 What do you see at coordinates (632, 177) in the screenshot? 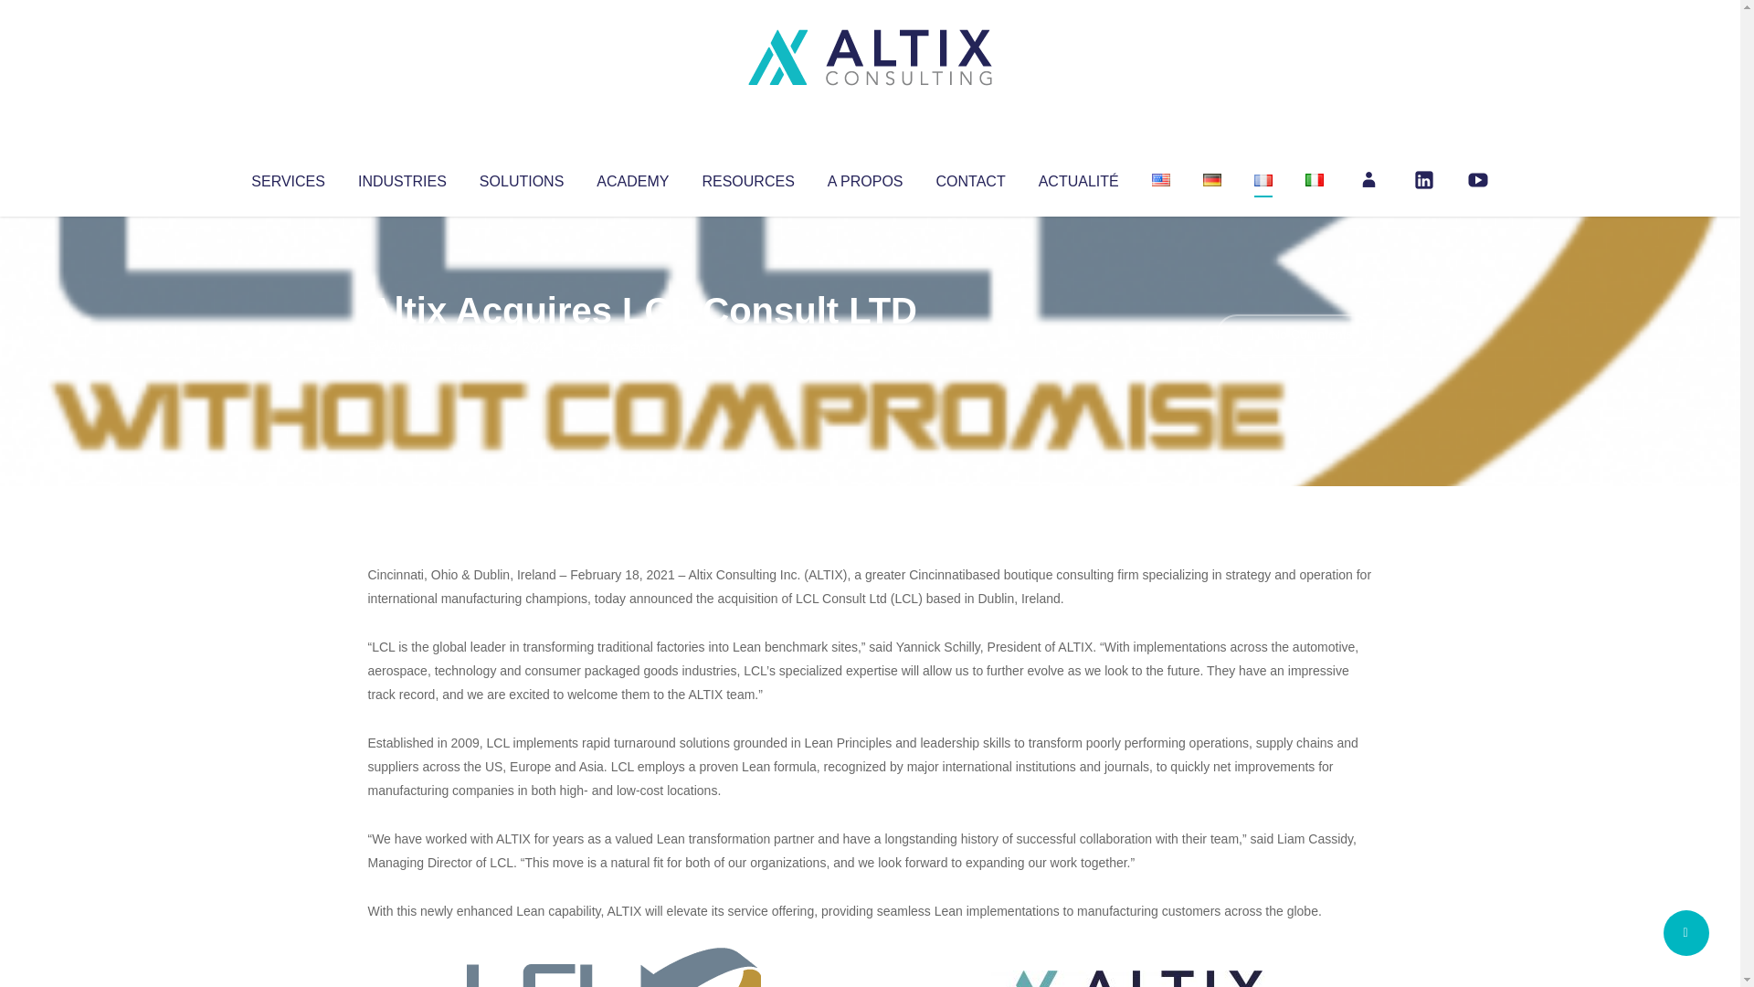
I see `ACADEMY` at bounding box center [632, 177].